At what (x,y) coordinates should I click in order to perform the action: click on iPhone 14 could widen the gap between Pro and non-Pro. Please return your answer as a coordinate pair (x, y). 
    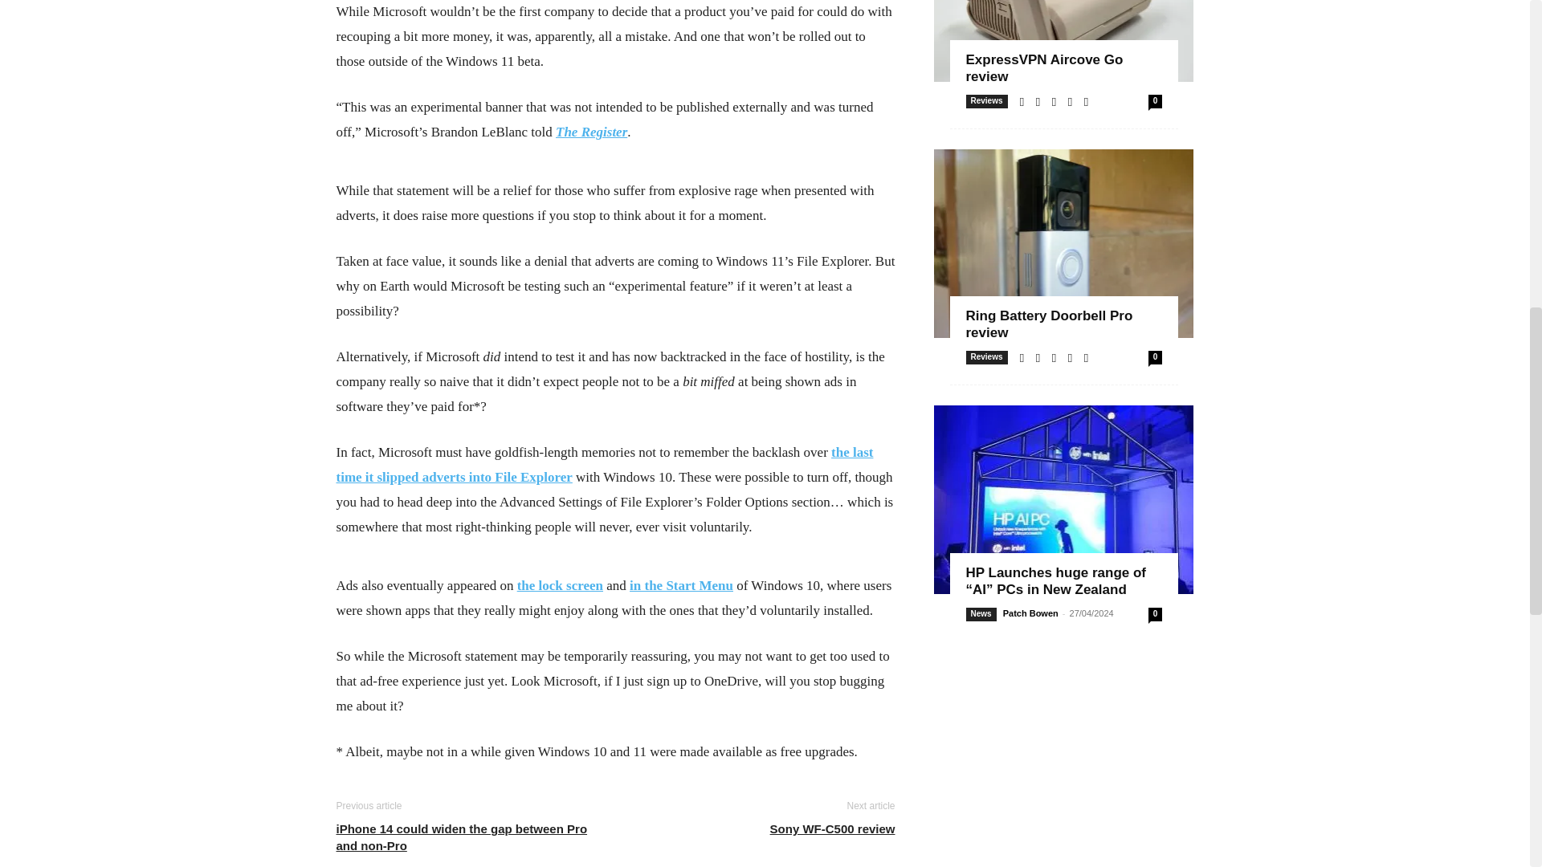
    Looking at the image, I should click on (466, 836).